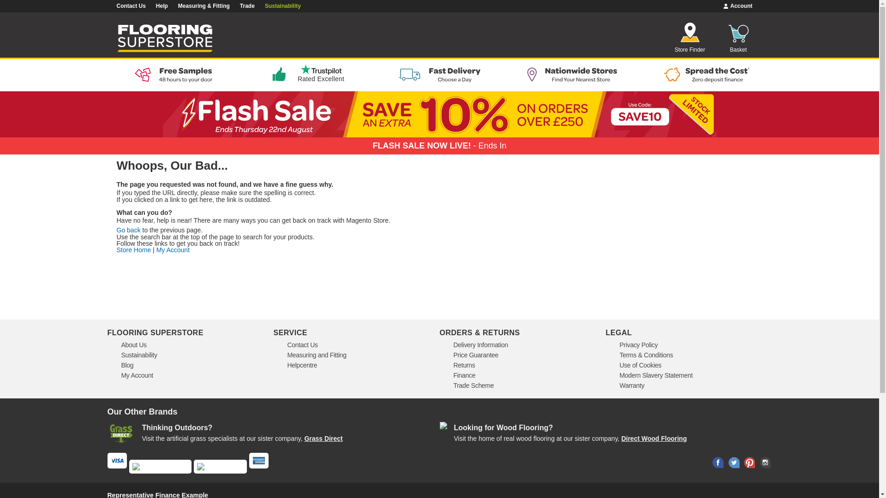 The width and height of the screenshot is (886, 498). I want to click on Contact Us, so click(130, 6).